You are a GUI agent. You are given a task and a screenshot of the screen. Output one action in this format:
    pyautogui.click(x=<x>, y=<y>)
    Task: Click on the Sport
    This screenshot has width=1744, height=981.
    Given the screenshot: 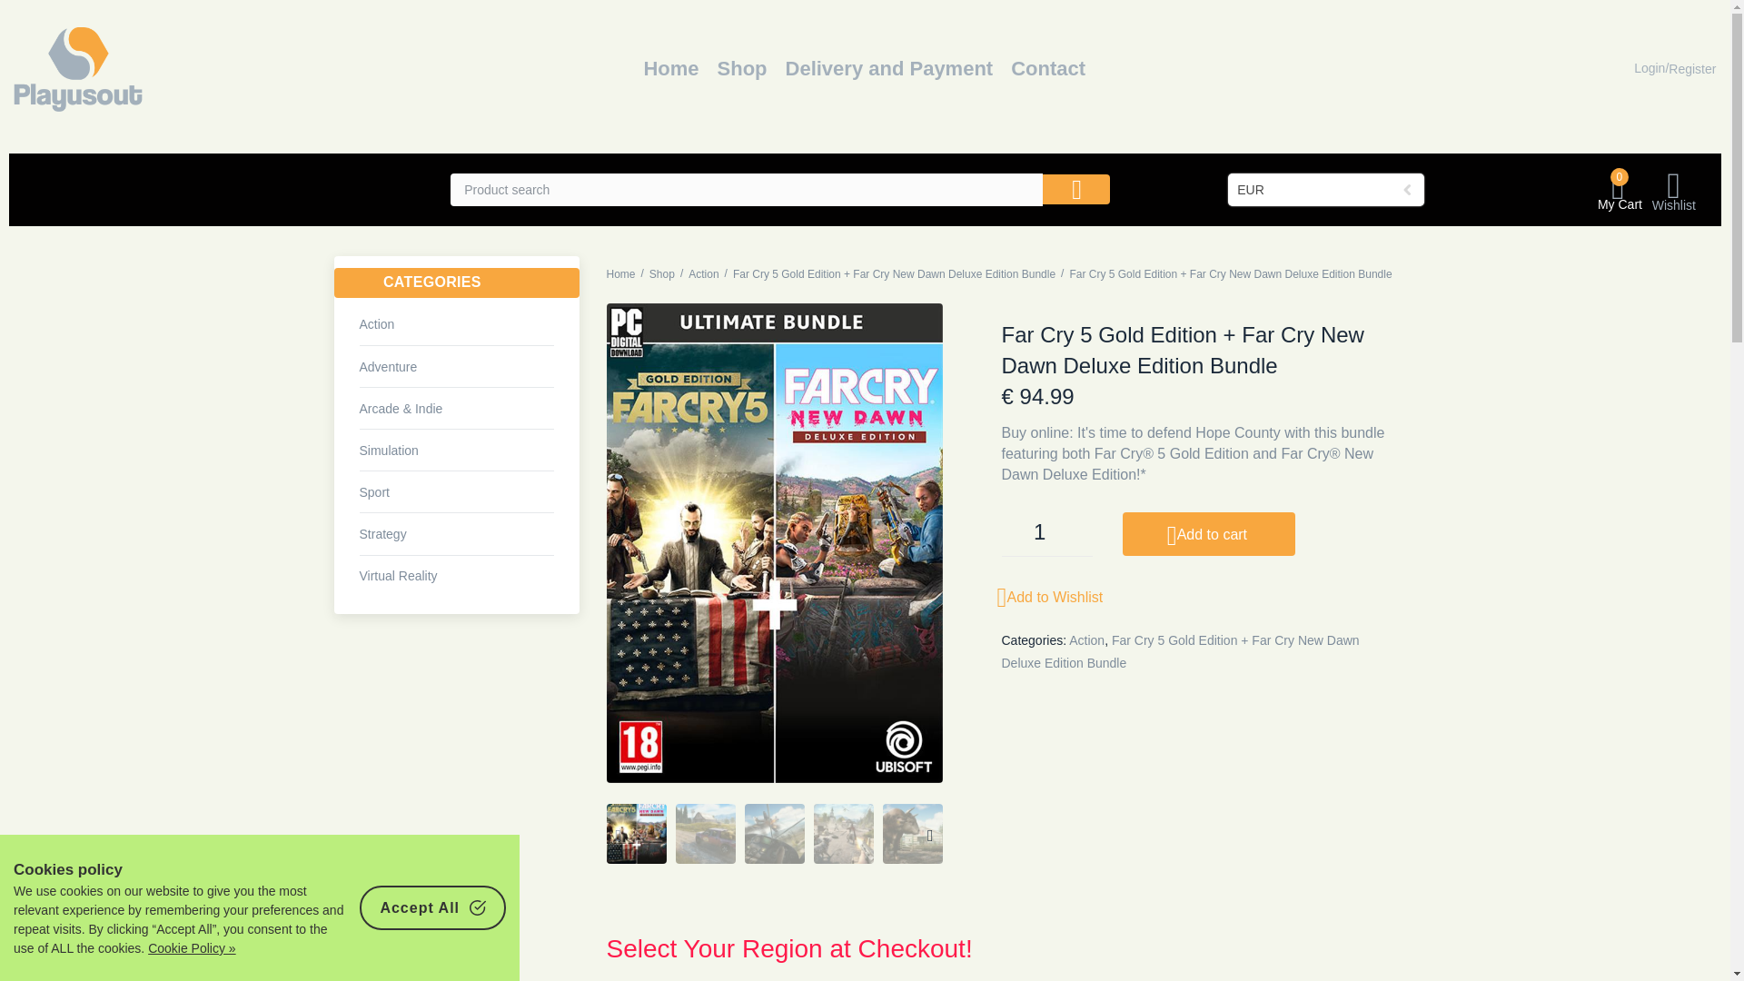 What is the action you would take?
    pyautogui.click(x=456, y=492)
    